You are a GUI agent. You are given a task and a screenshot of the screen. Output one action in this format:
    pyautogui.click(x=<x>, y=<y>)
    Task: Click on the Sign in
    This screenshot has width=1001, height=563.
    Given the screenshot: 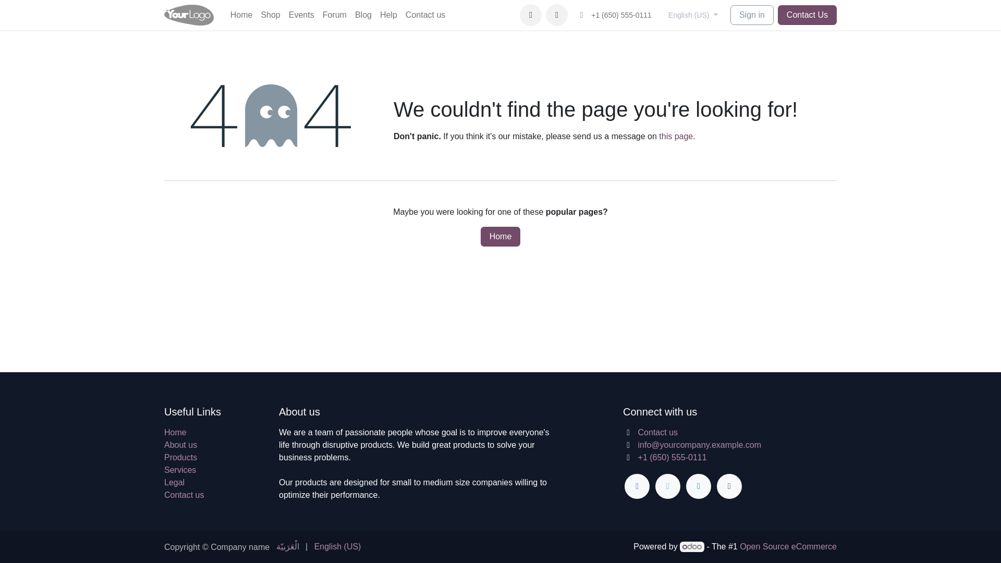 What is the action you would take?
    pyautogui.click(x=752, y=15)
    